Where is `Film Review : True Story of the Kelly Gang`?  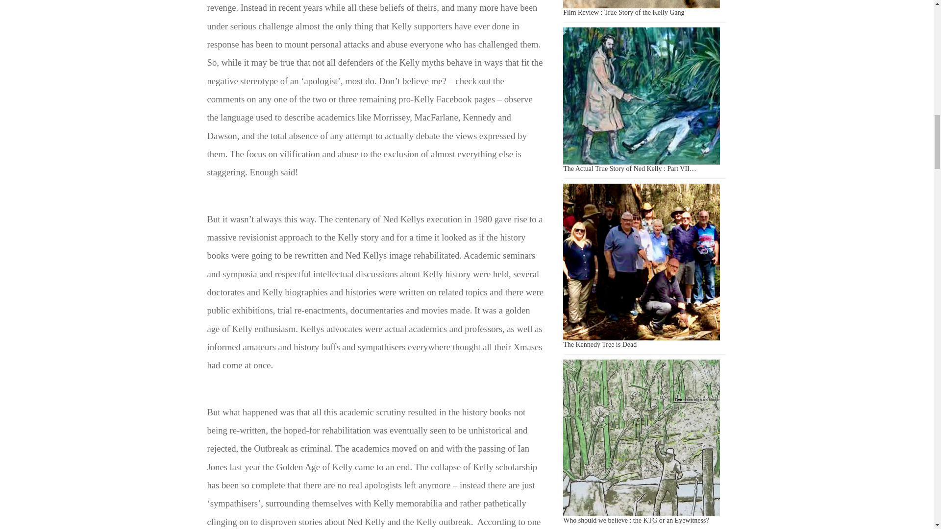 Film Review : True Story of the Kelly Gang is located at coordinates (623, 13).